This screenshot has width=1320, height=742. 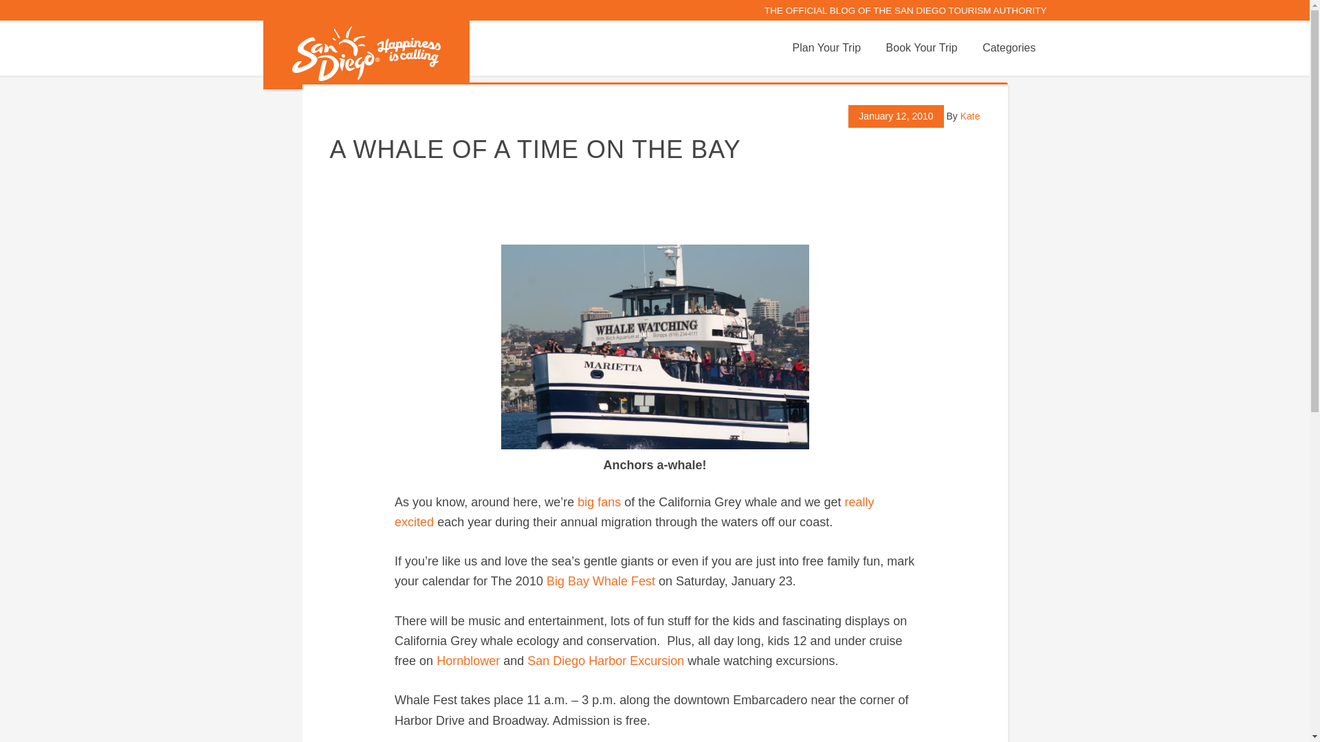 What do you see at coordinates (654, 347) in the screenshot?
I see `Whale Watching From San Diego Bay` at bounding box center [654, 347].